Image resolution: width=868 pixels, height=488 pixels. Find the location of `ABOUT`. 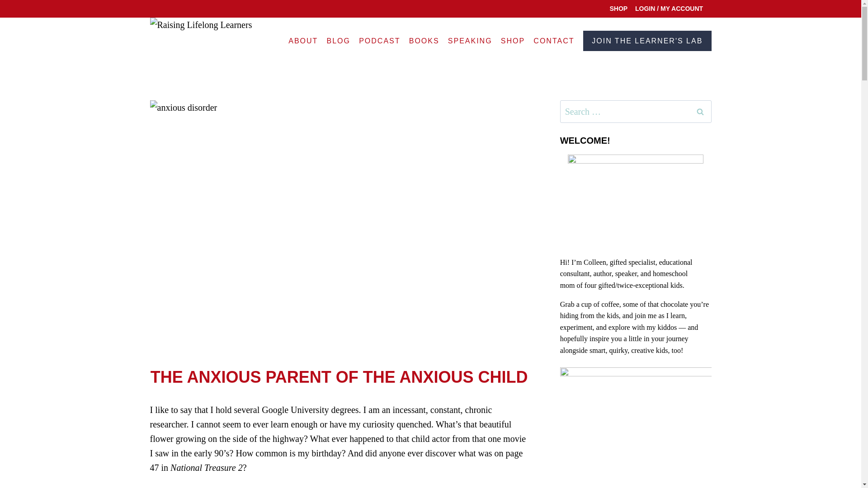

ABOUT is located at coordinates (303, 41).